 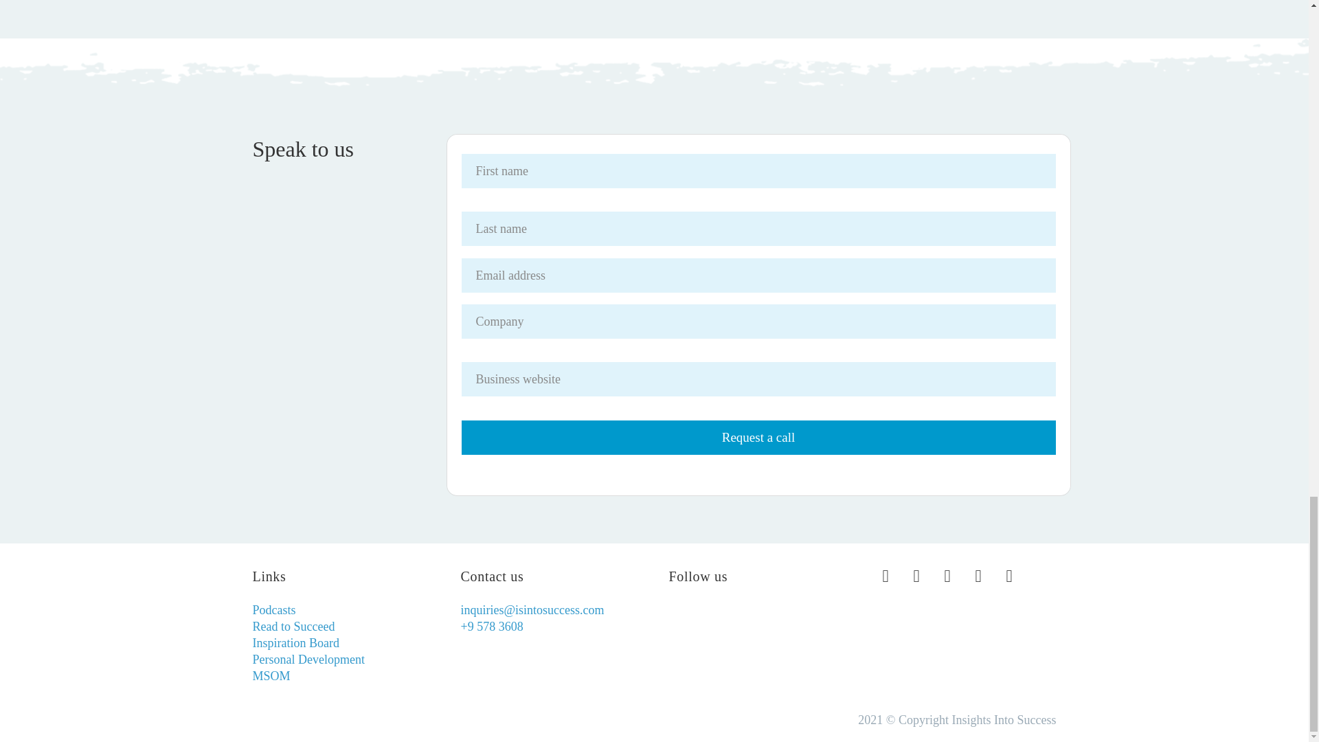 What do you see at coordinates (294, 627) in the screenshot?
I see `Read to Succeed` at bounding box center [294, 627].